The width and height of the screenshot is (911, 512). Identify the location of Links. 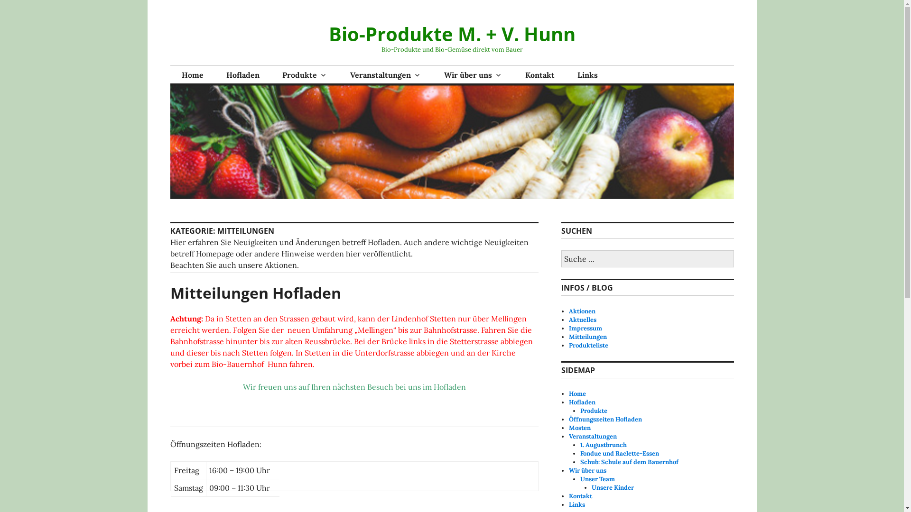
(587, 75).